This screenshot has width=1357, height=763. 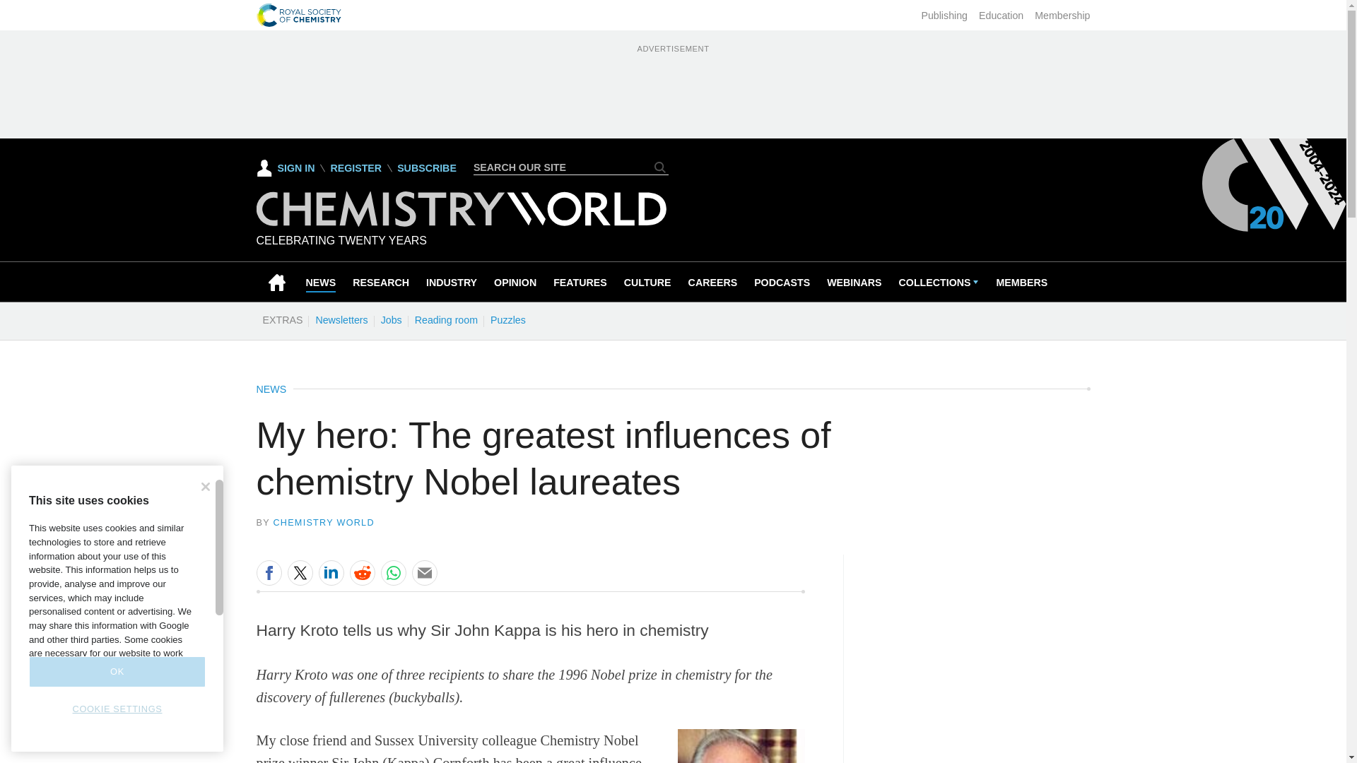 I want to click on REGISTER, so click(x=355, y=168).